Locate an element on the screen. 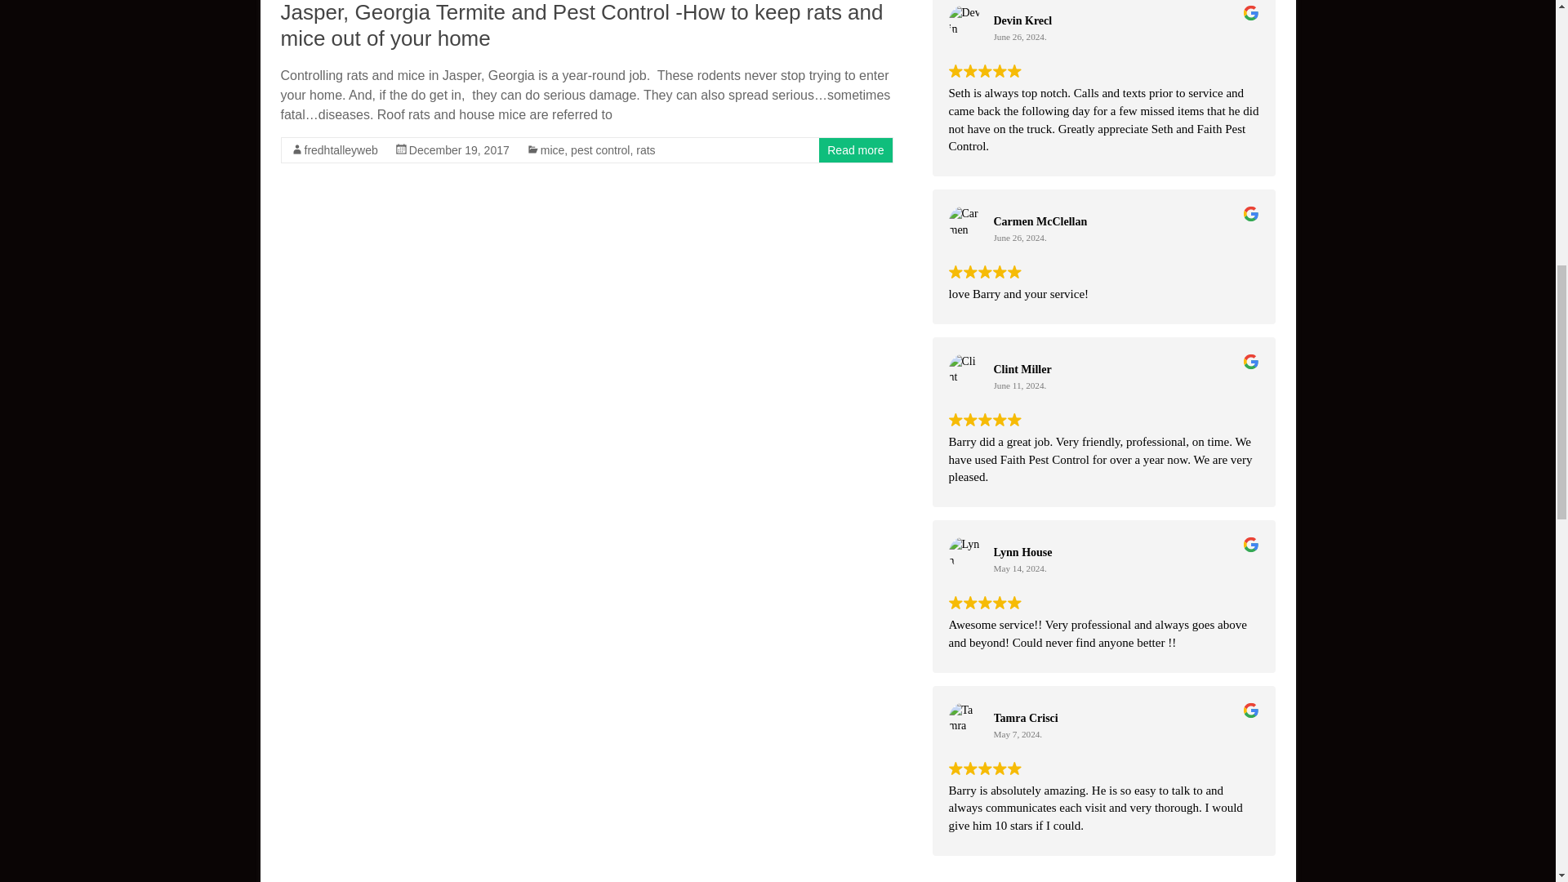 The height and width of the screenshot is (882, 1568). mice is located at coordinates (552, 150).